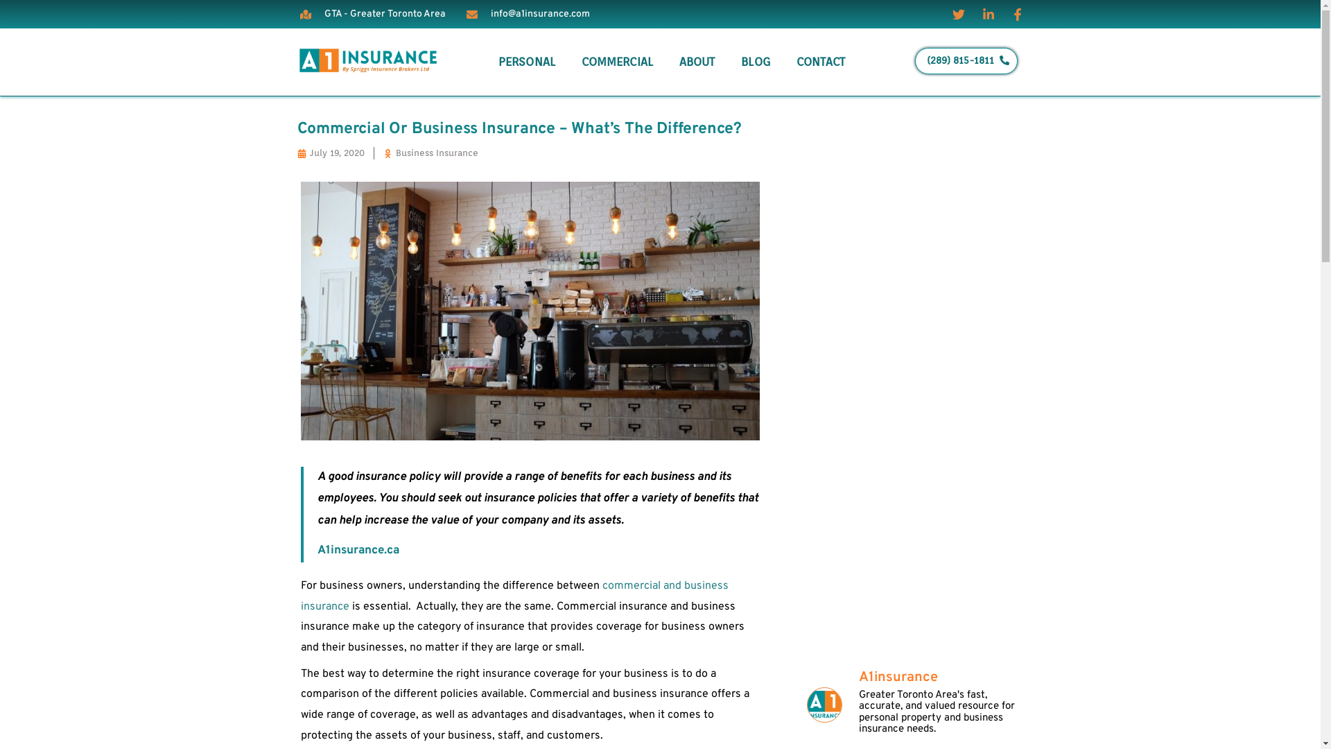  I want to click on BLOG, so click(756, 62).